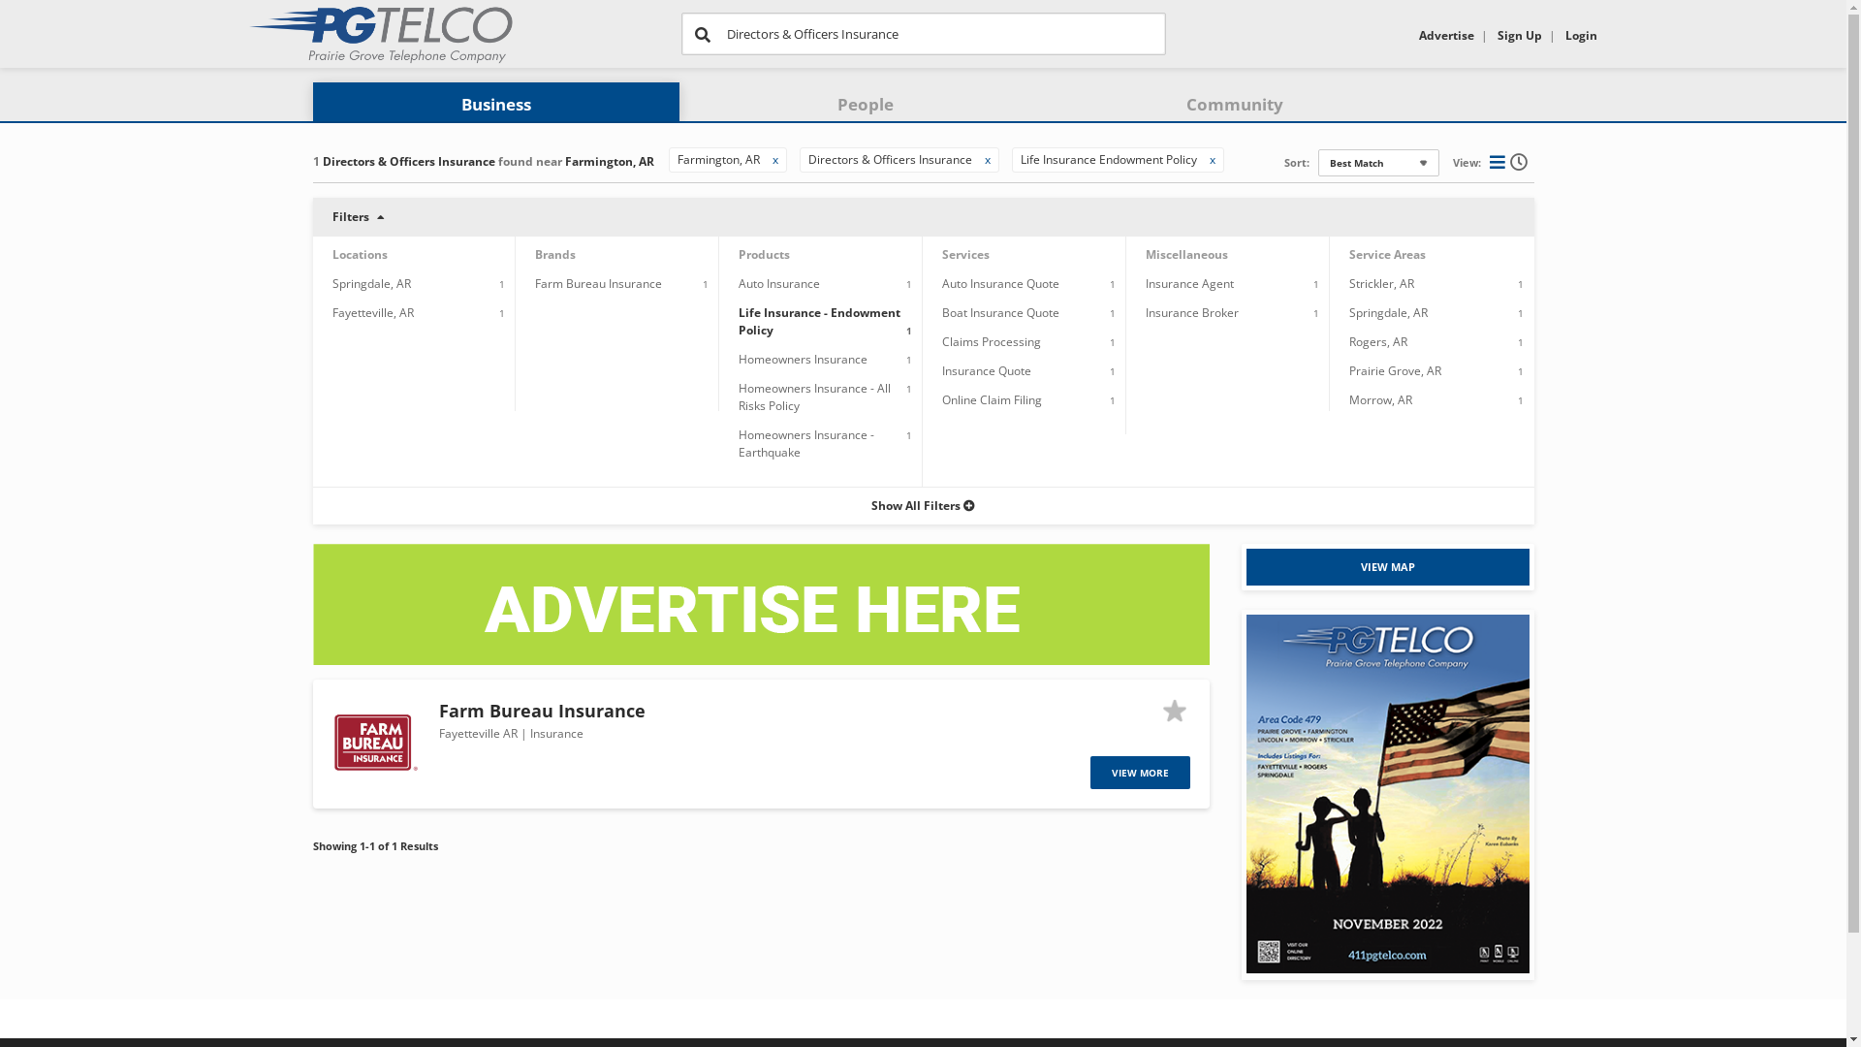  I want to click on Prairie Grove, AR, so click(1396, 370).